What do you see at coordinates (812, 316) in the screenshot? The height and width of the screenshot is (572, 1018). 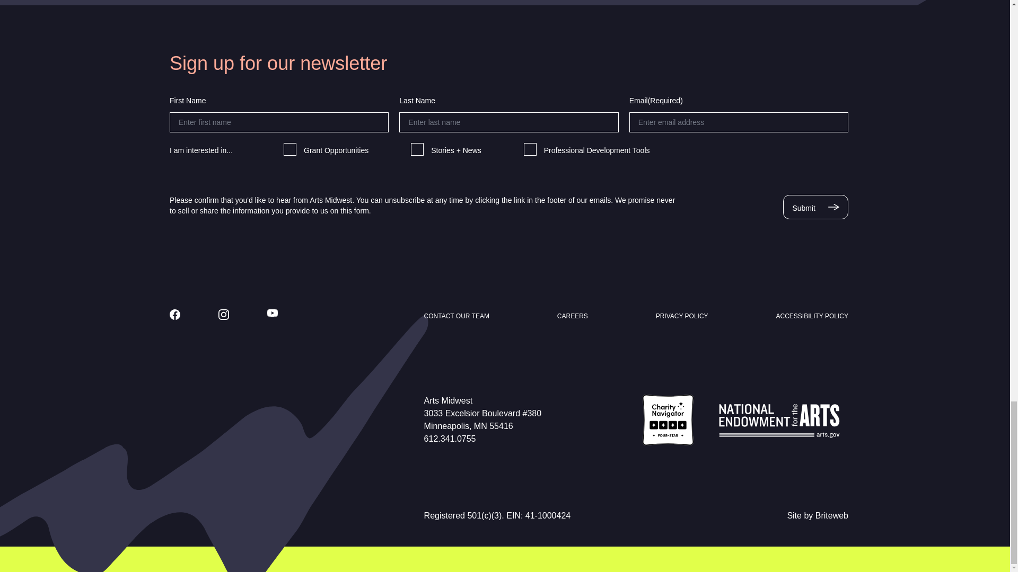 I see `Accessibility Policy` at bounding box center [812, 316].